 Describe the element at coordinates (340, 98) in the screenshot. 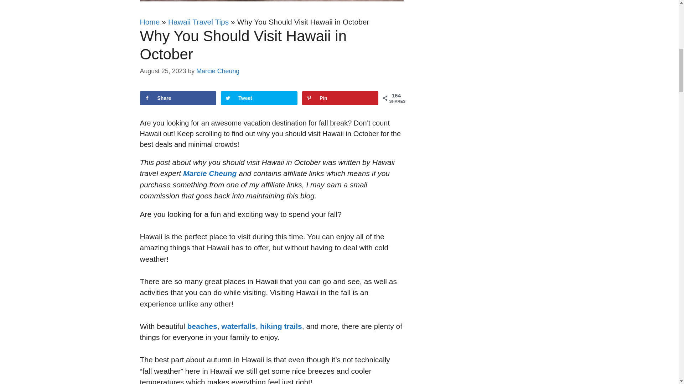

I see `Save to Pinterest` at that location.